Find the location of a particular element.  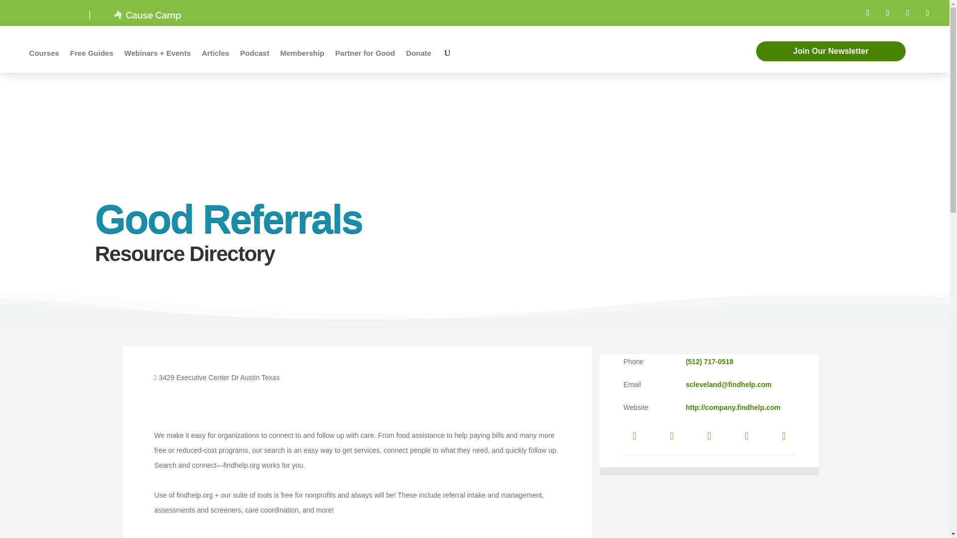

Free Guides is located at coordinates (92, 53).